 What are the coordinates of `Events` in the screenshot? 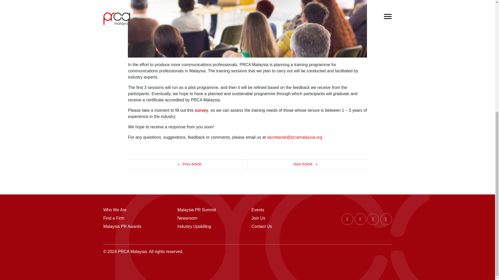 It's located at (284, 210).